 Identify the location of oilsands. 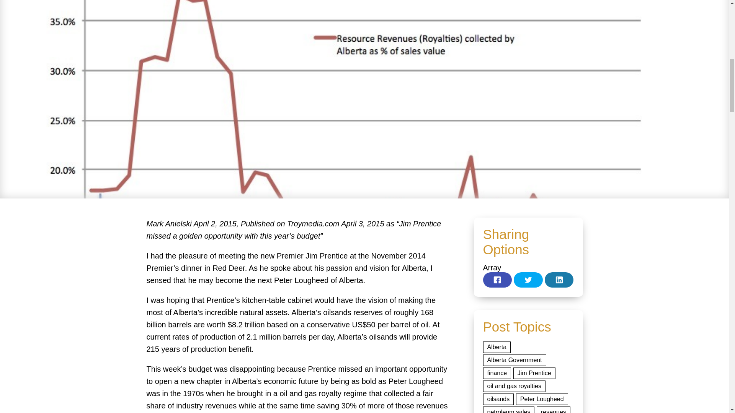
(498, 399).